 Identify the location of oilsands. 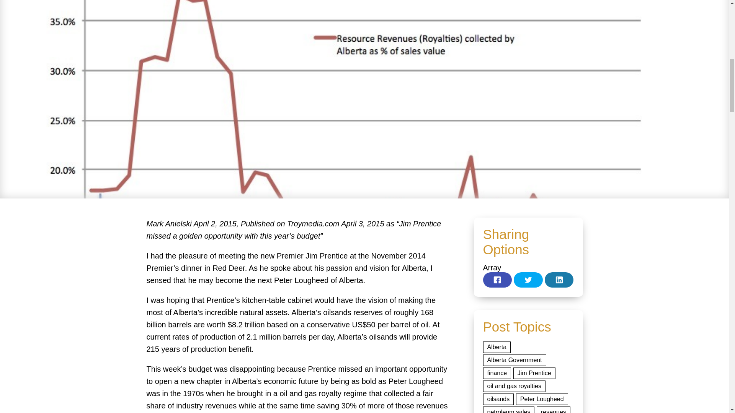
(498, 399).